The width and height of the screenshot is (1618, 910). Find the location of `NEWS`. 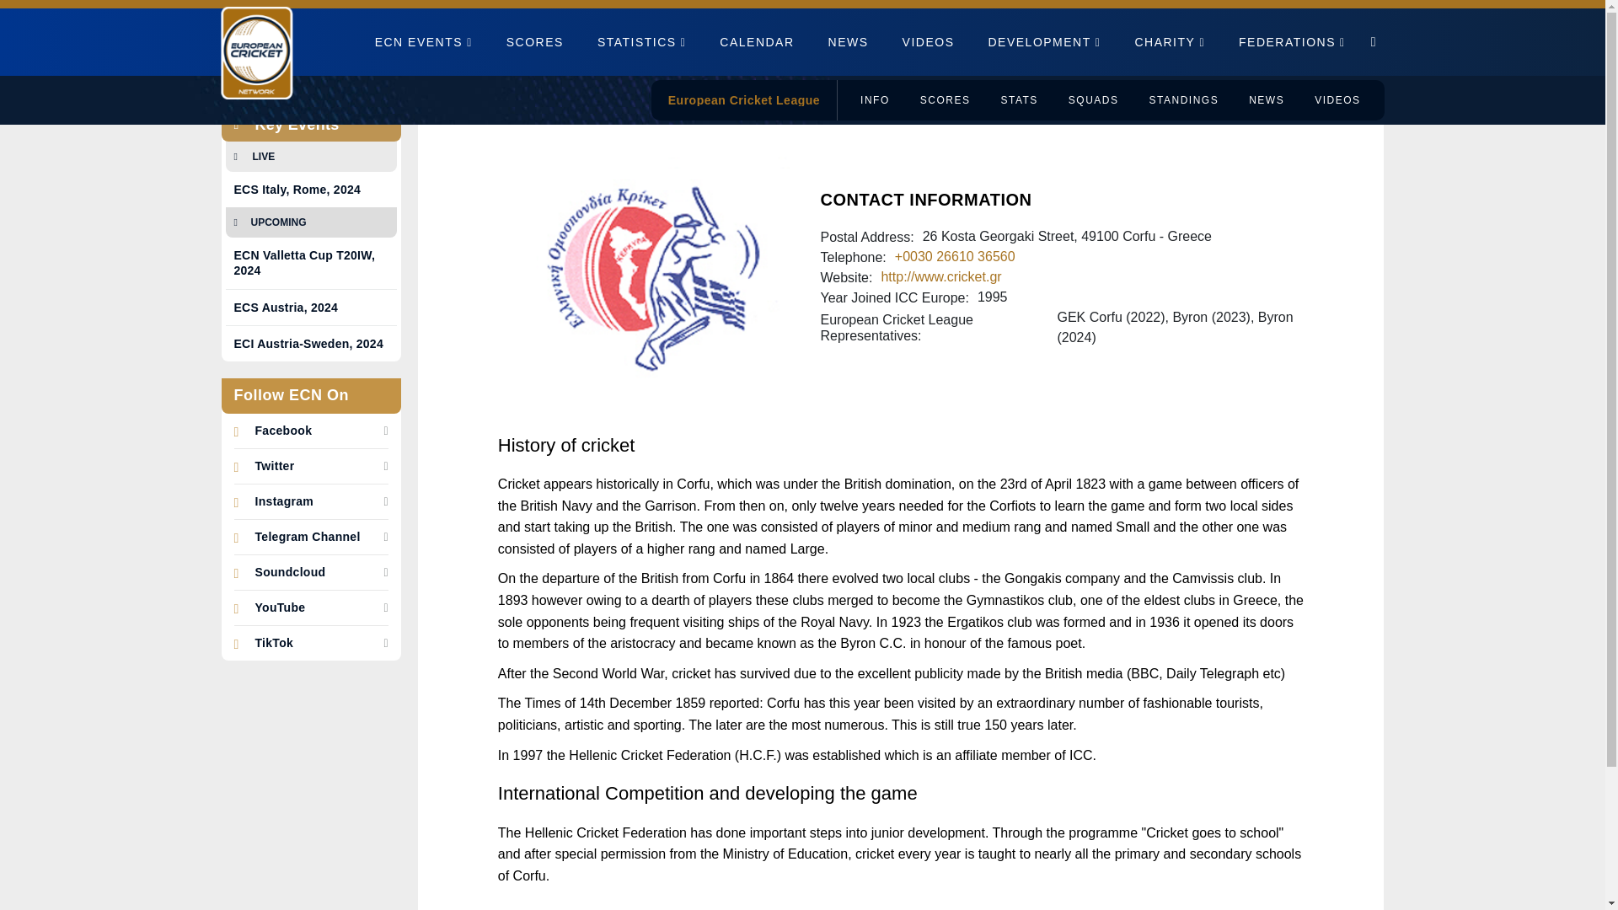

NEWS is located at coordinates (848, 40).